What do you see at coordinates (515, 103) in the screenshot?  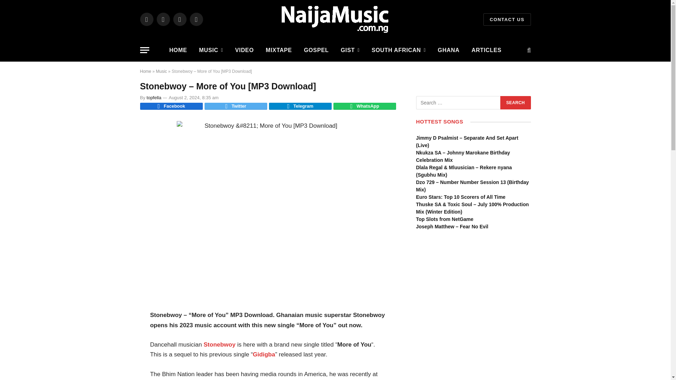 I see `Search` at bounding box center [515, 103].